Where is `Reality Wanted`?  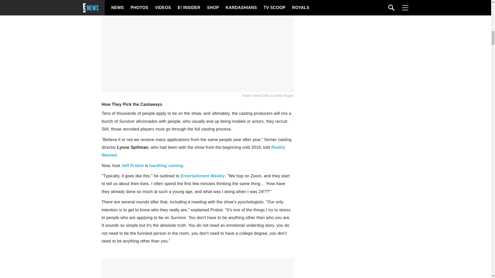
Reality Wanted is located at coordinates (193, 151).